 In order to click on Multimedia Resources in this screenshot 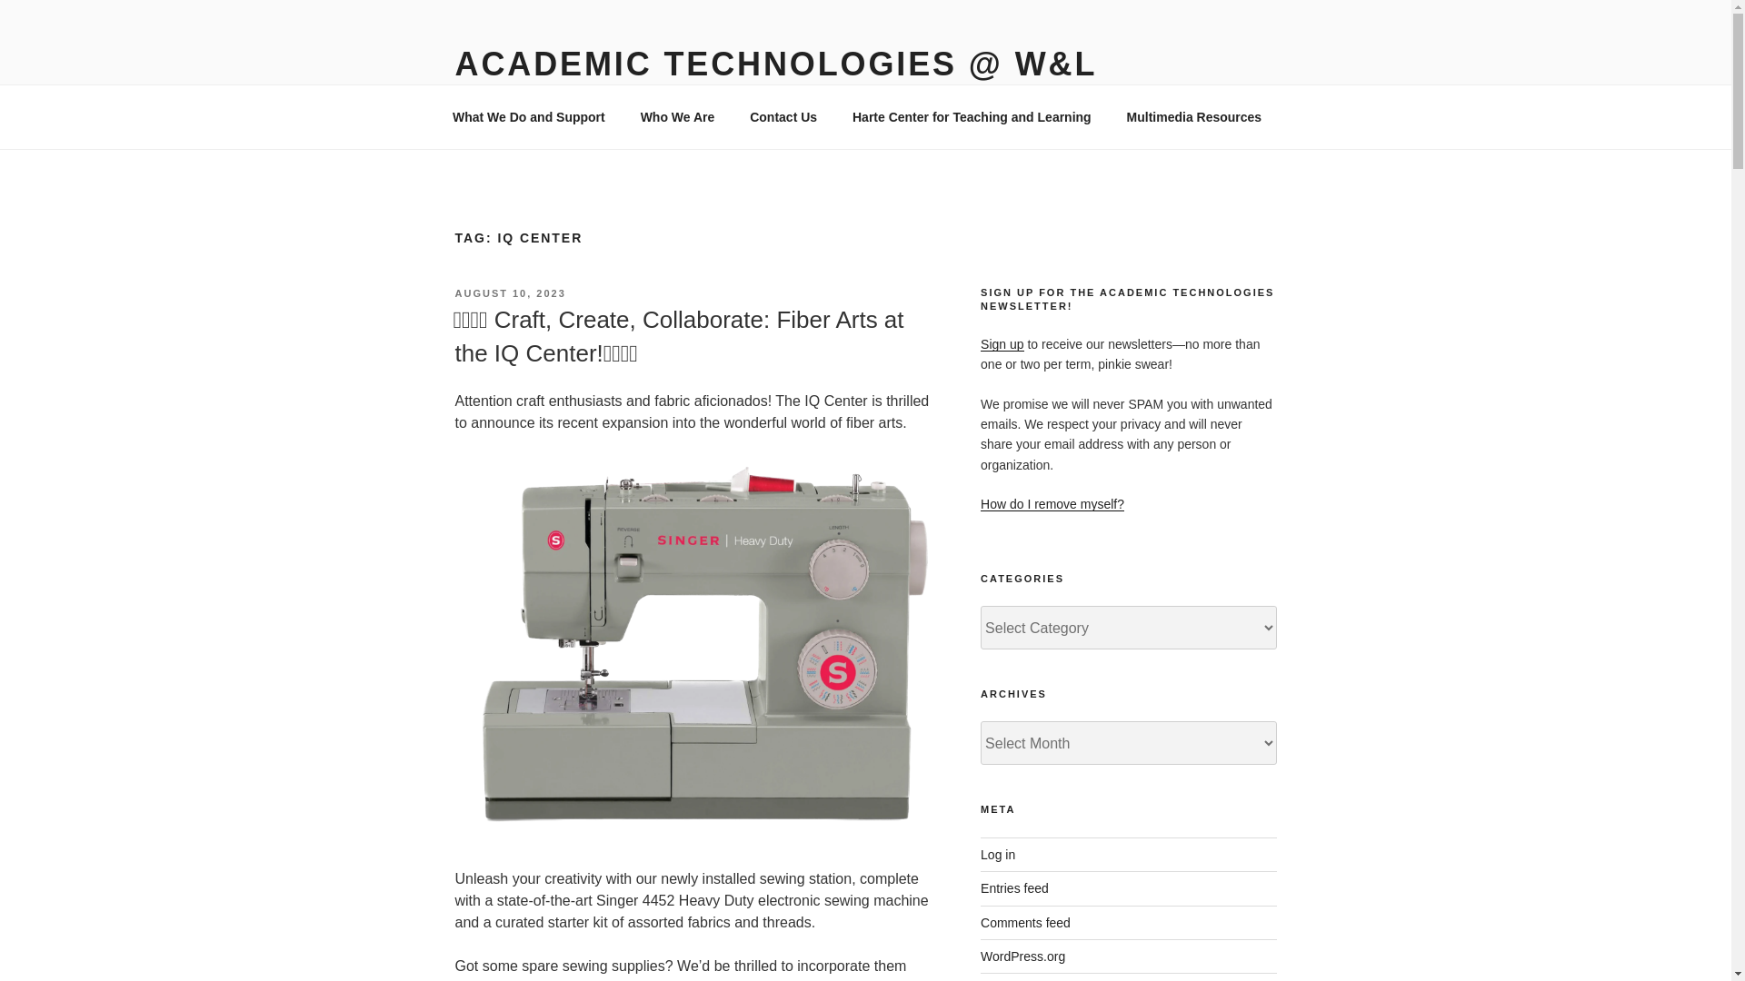, I will do `click(1200, 116)`.